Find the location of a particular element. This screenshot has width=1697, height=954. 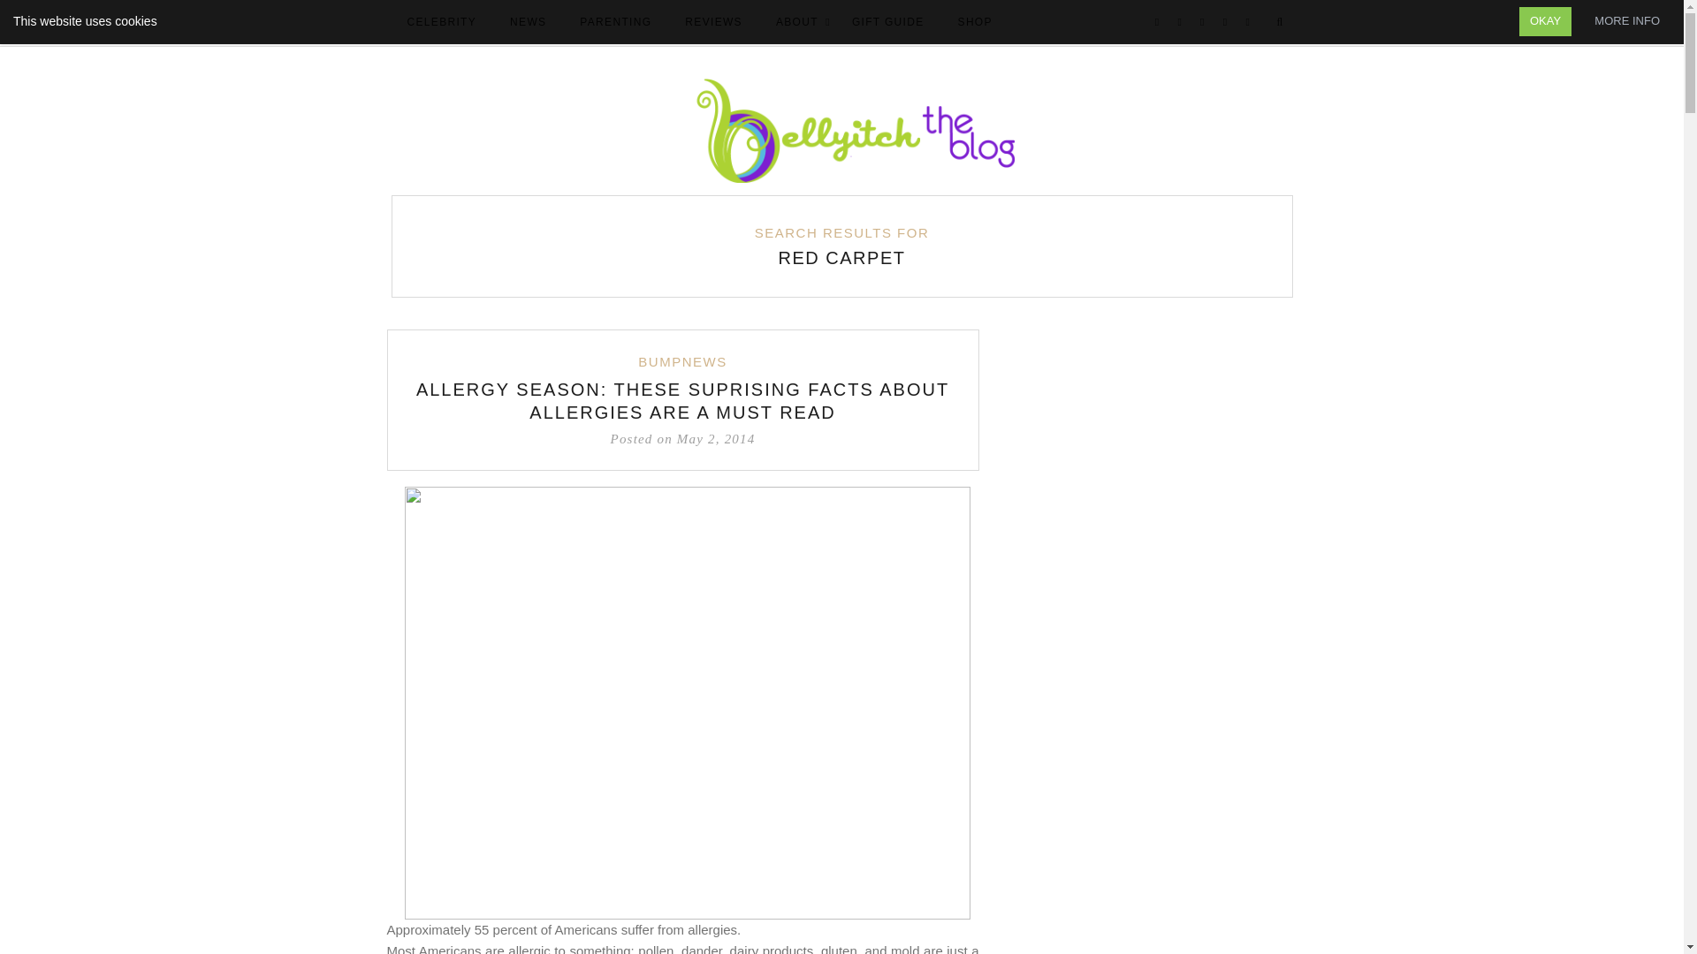

SHOP is located at coordinates (974, 23).